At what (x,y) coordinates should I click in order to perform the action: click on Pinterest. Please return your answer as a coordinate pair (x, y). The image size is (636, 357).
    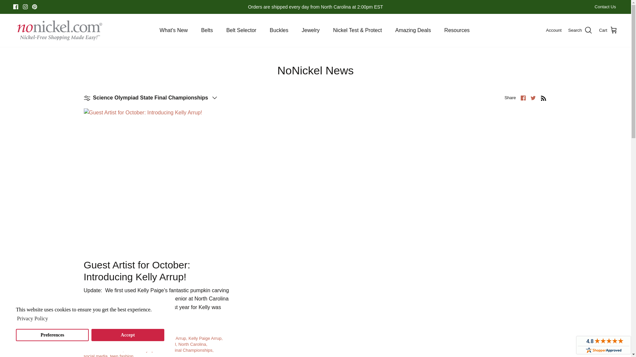
    Looking at the image, I should click on (34, 7).